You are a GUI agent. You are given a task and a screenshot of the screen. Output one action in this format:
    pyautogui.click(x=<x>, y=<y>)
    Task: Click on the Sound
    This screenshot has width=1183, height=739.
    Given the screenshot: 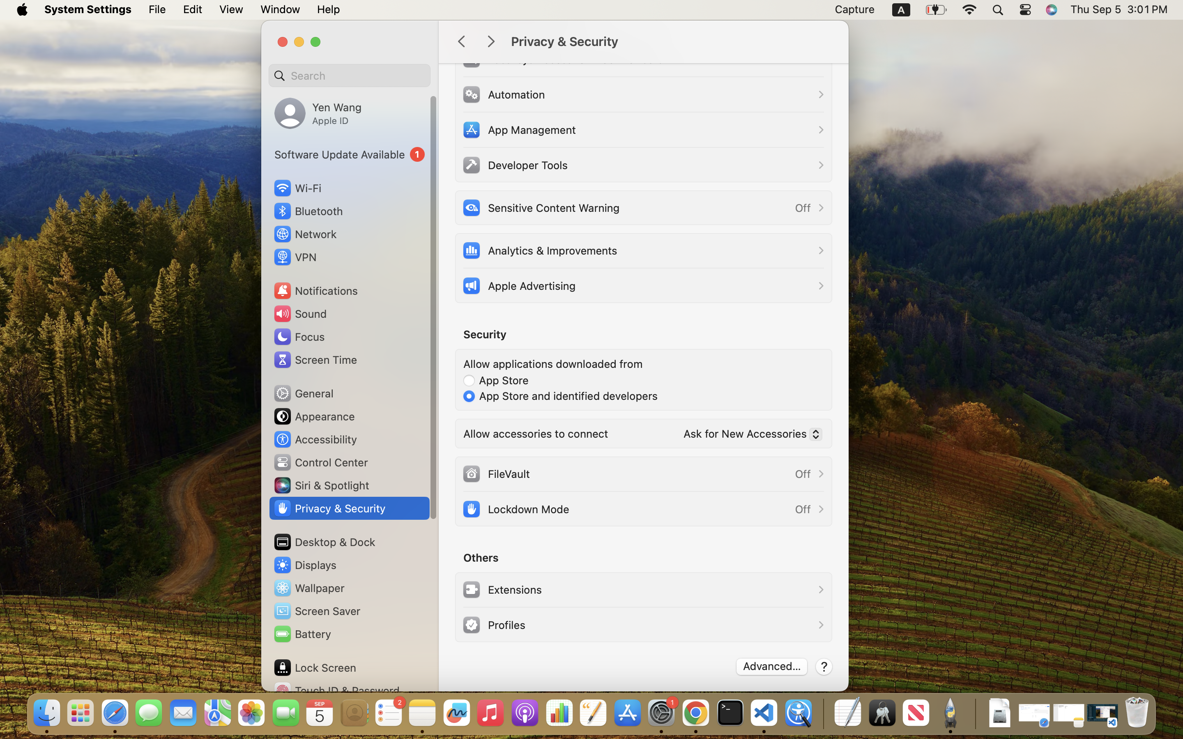 What is the action you would take?
    pyautogui.click(x=300, y=314)
    